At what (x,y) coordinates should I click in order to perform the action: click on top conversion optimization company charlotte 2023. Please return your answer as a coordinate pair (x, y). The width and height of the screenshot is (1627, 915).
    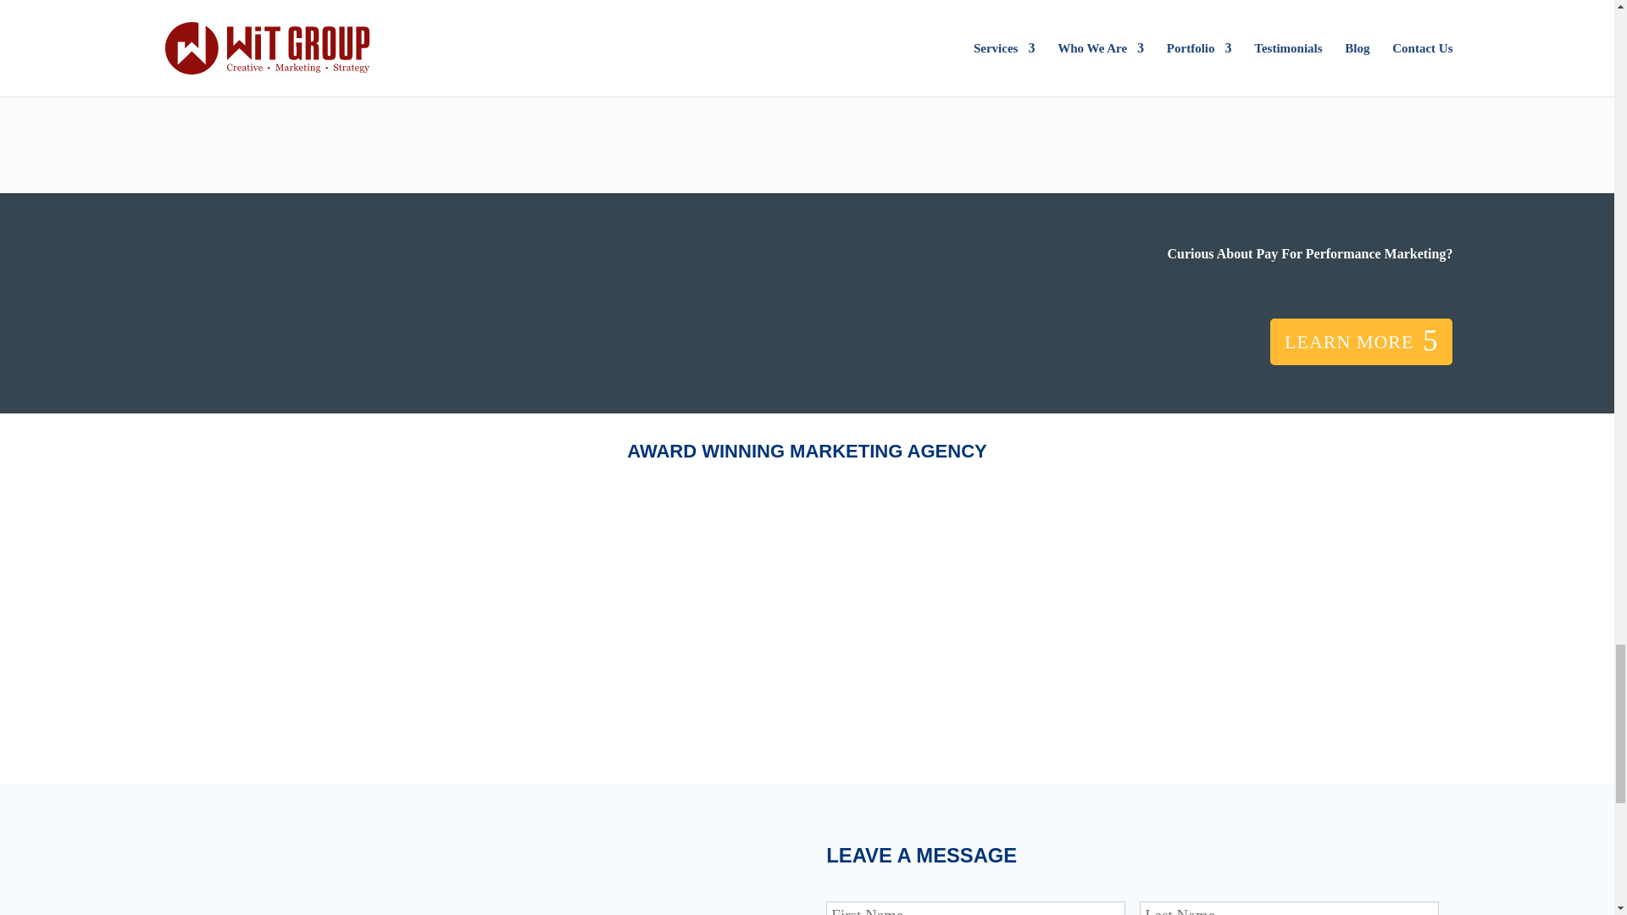
    Looking at the image, I should click on (1374, 618).